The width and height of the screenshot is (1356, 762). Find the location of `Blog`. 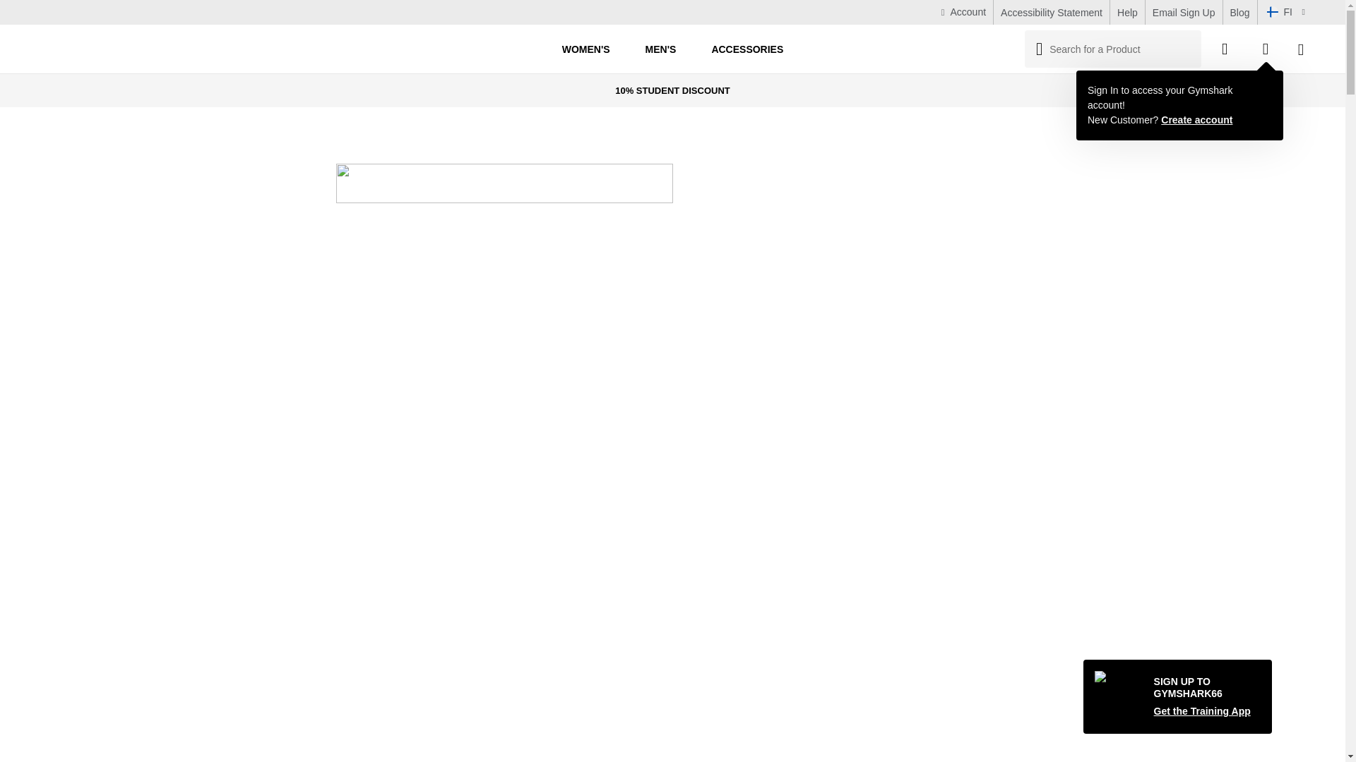

Blog is located at coordinates (1240, 12).